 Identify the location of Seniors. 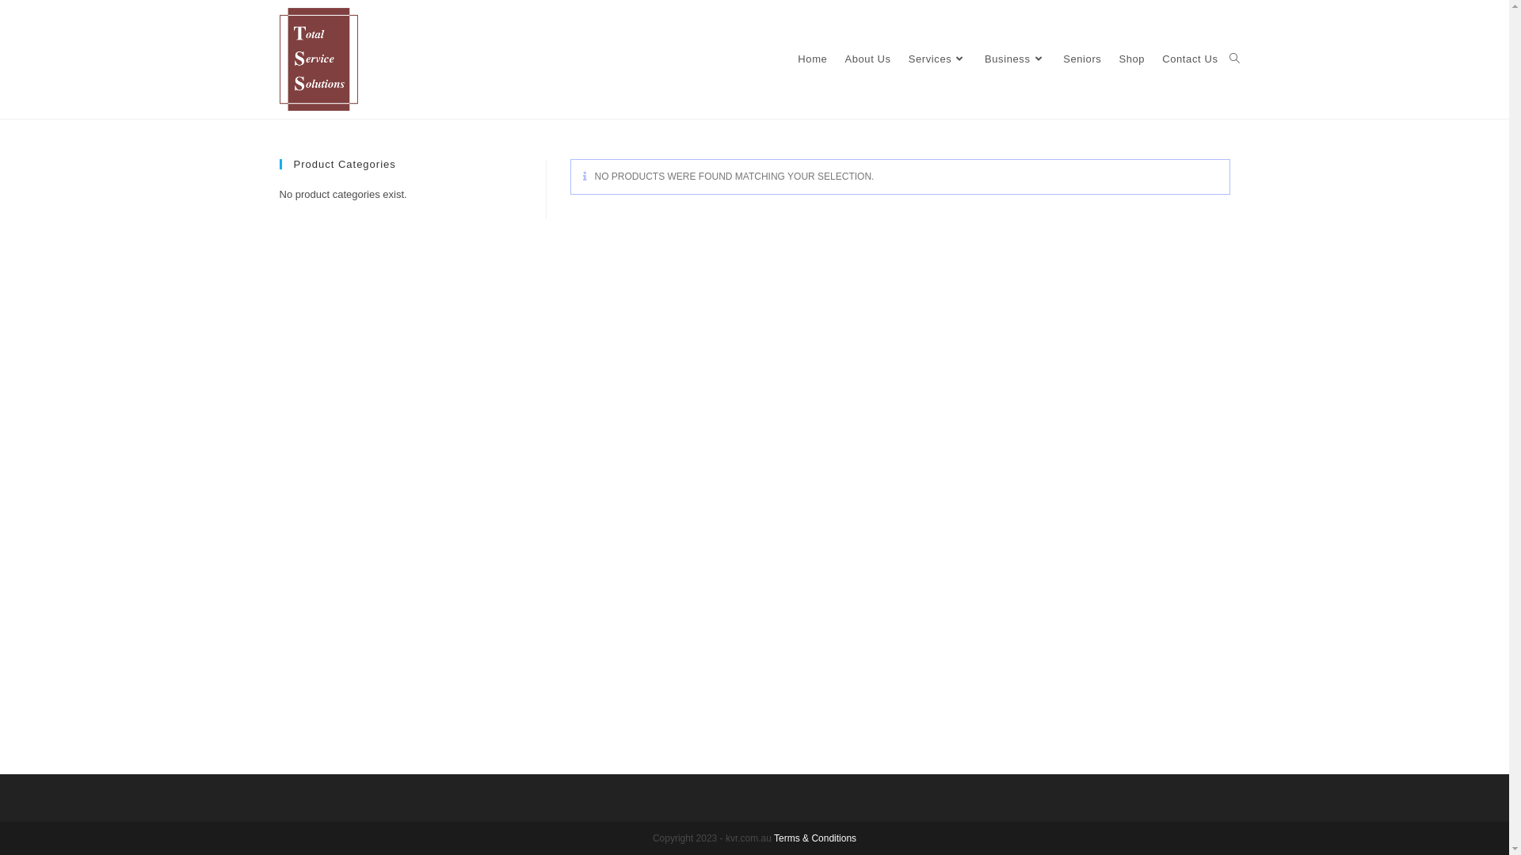
(1082, 59).